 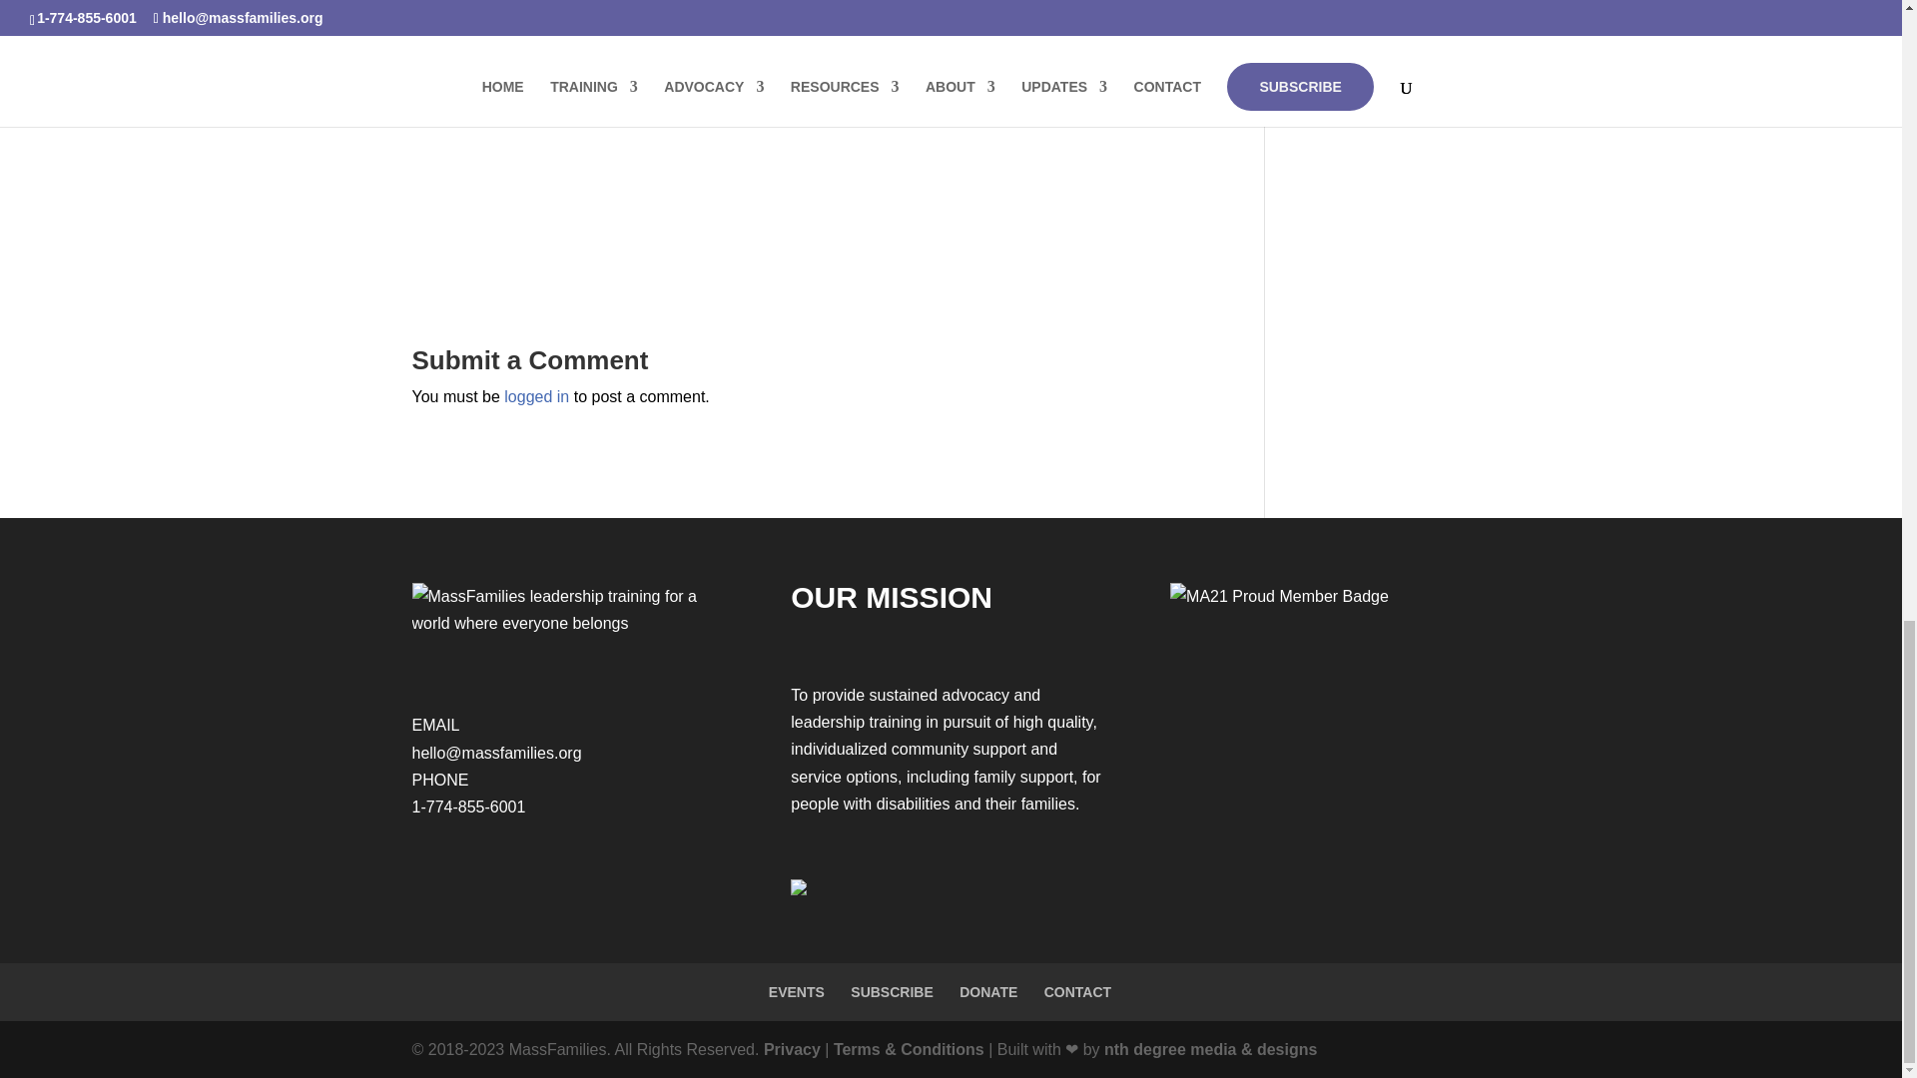 I want to click on logged in, so click(x=536, y=396).